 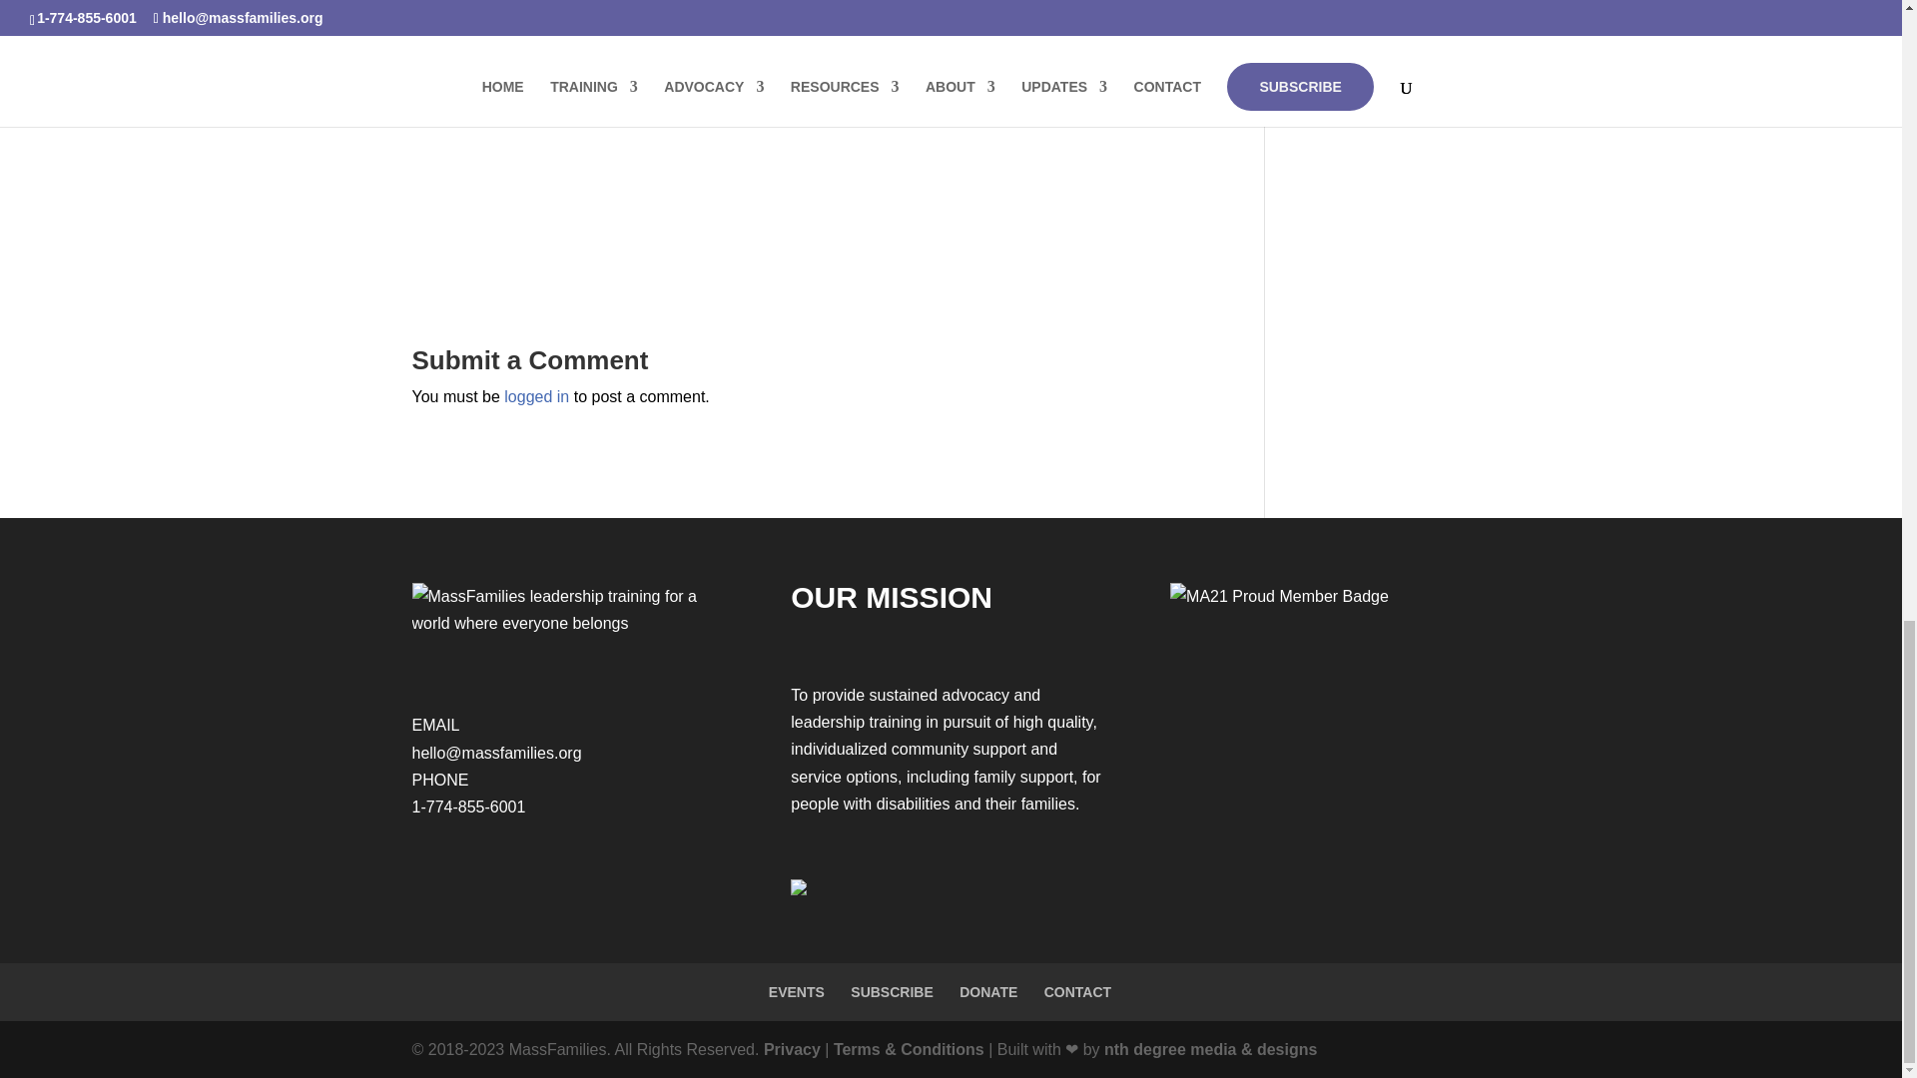 I want to click on logged in, so click(x=536, y=396).